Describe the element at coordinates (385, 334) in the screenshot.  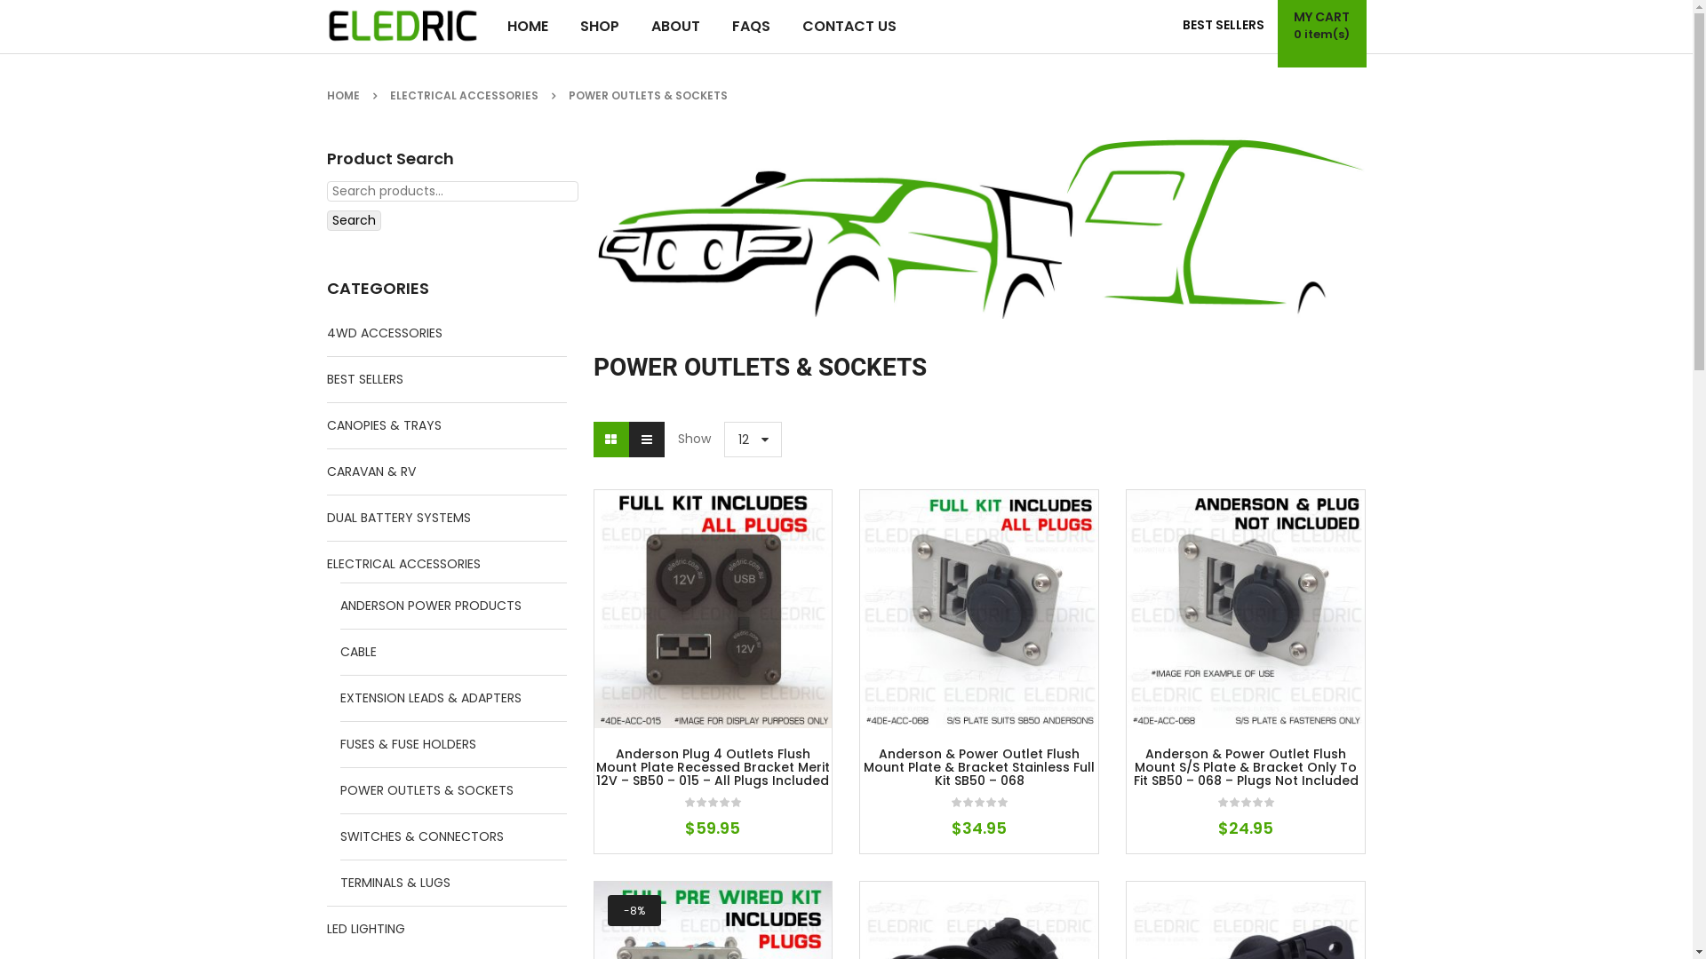
I see `4WD ACCESSORIES` at that location.